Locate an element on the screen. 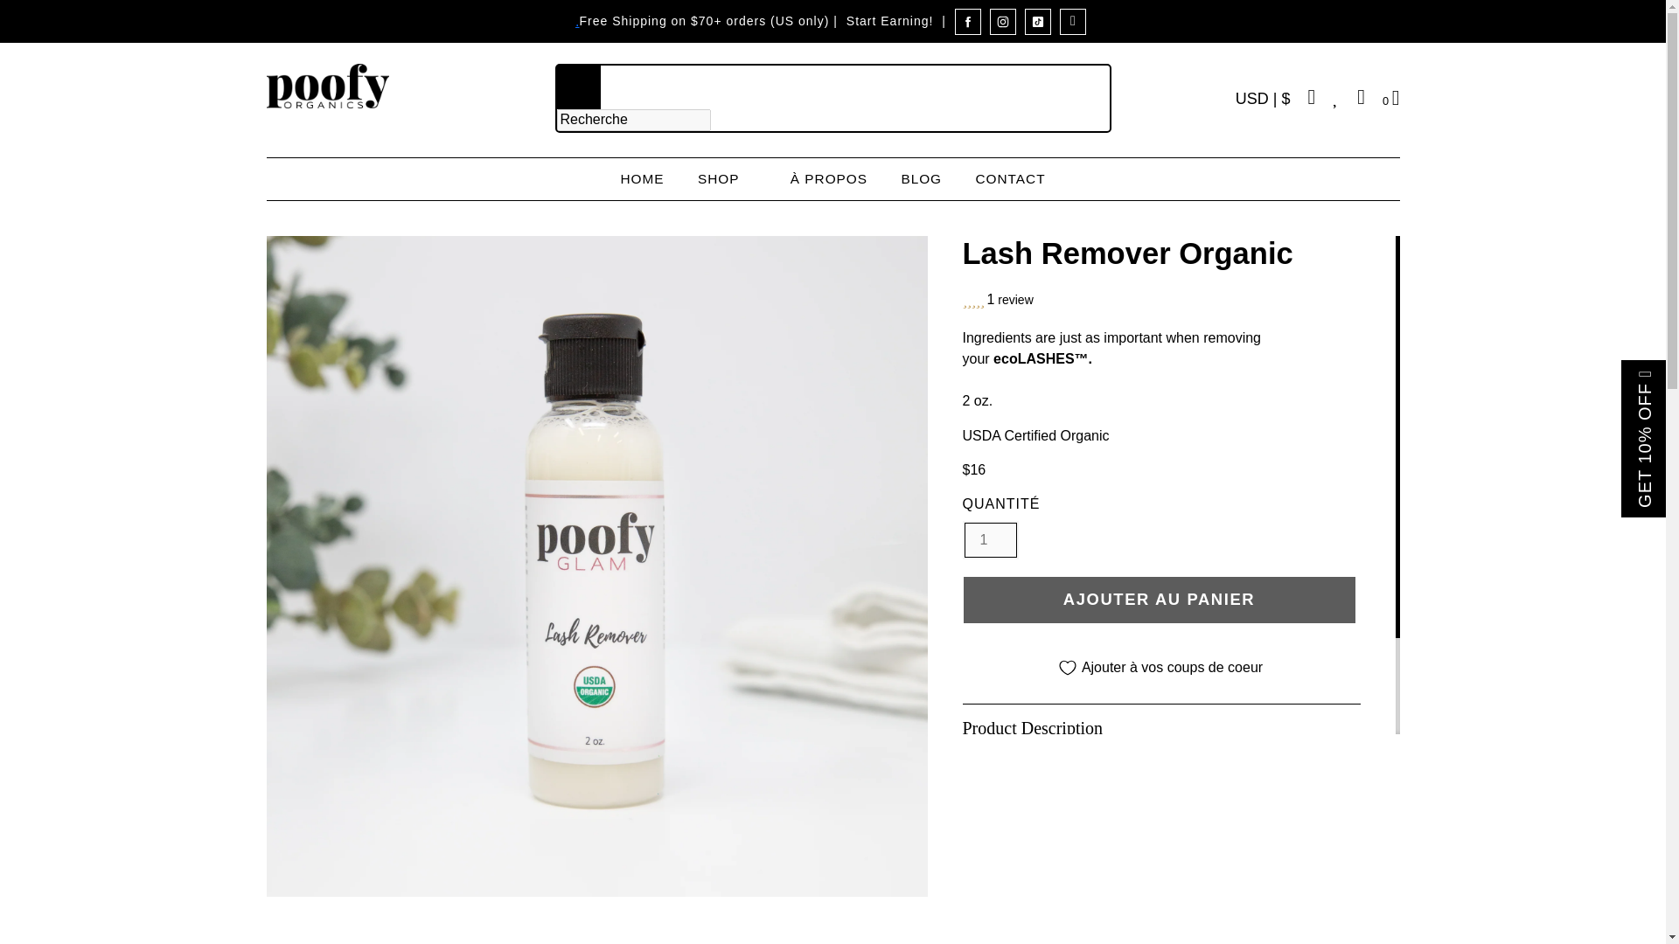 The image size is (1679, 944). BLOG is located at coordinates (922, 180).